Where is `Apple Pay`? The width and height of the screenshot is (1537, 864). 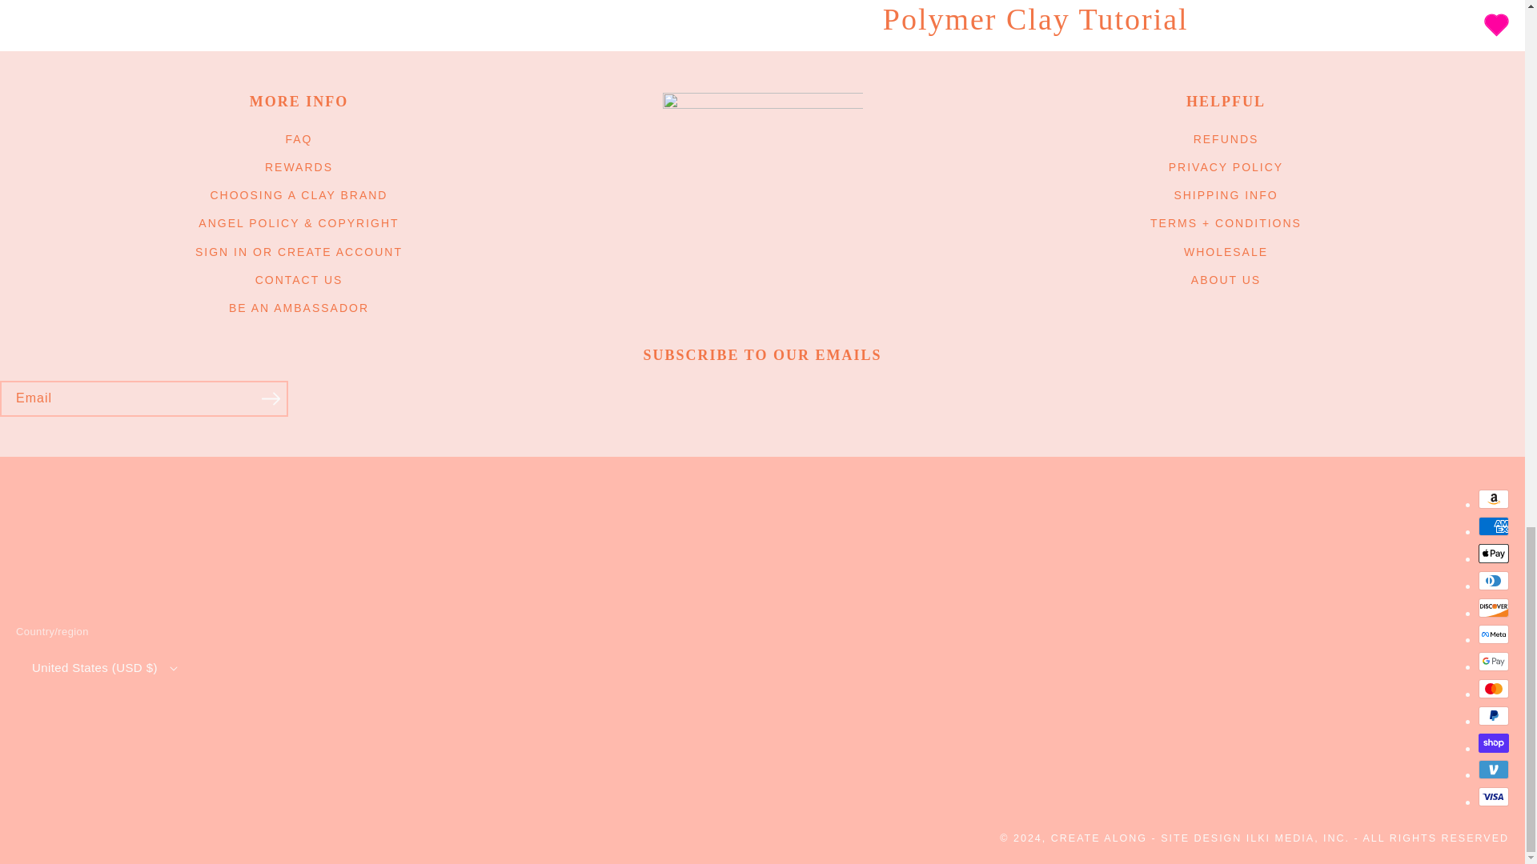 Apple Pay is located at coordinates (1494, 554).